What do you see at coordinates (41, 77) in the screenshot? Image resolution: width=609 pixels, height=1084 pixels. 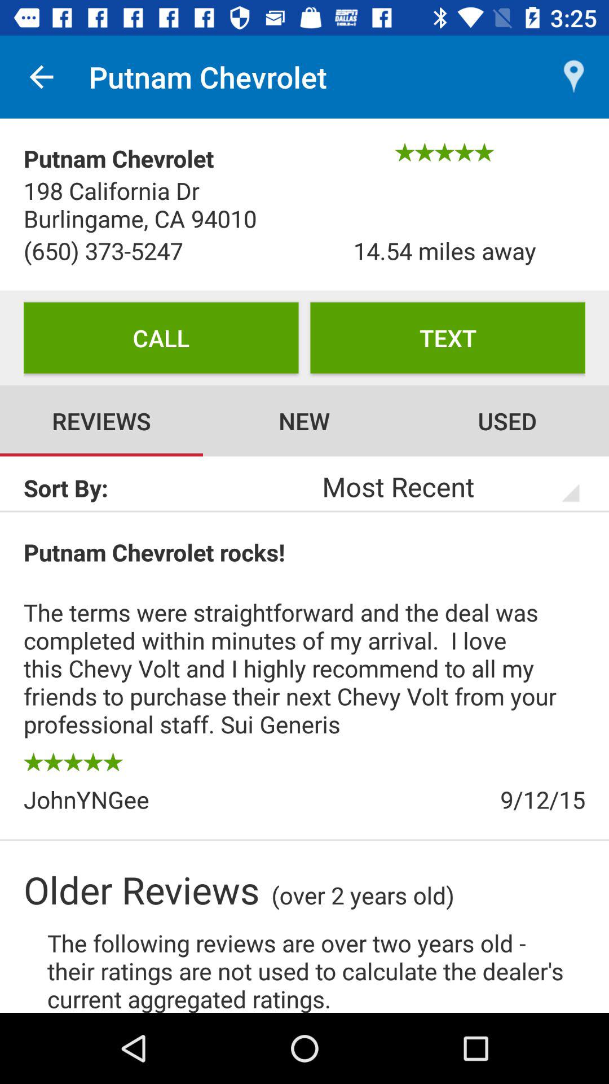 I see `turn off the item above the putnam chevrolet item` at bounding box center [41, 77].